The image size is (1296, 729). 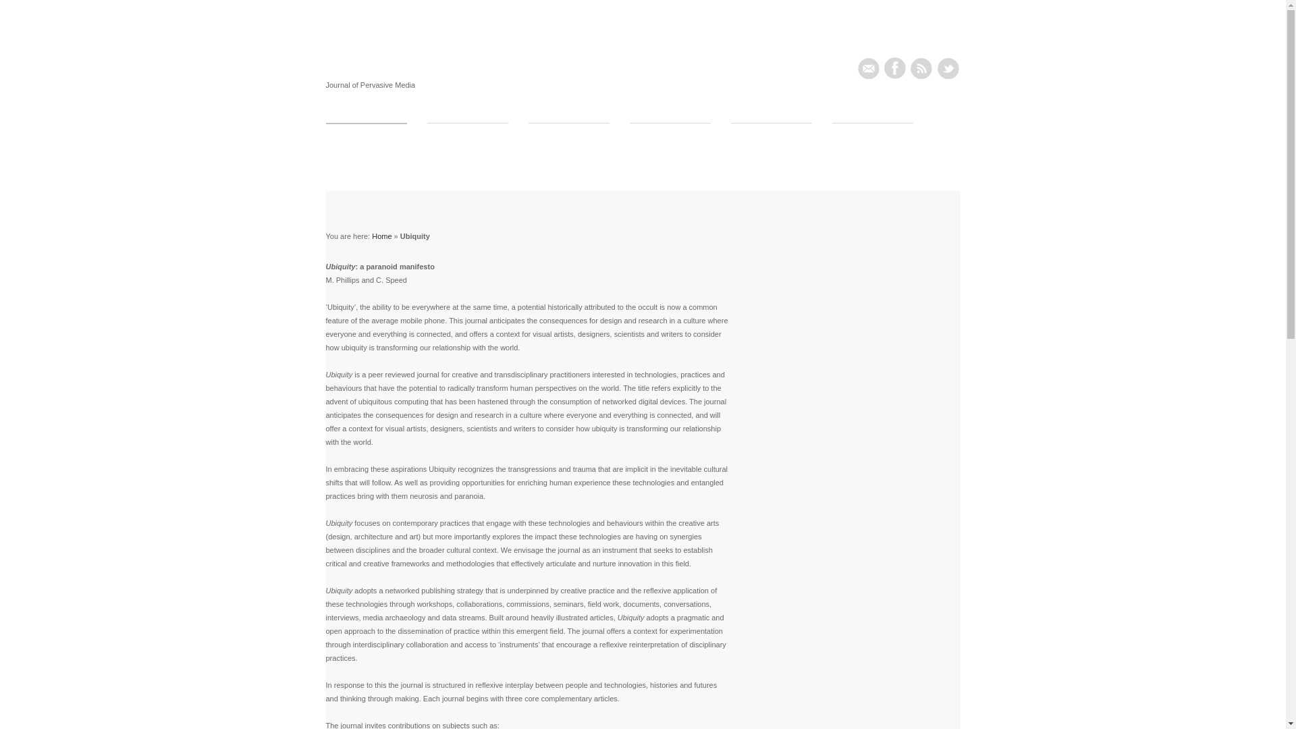 I want to click on REVIEWS, so click(x=771, y=134).